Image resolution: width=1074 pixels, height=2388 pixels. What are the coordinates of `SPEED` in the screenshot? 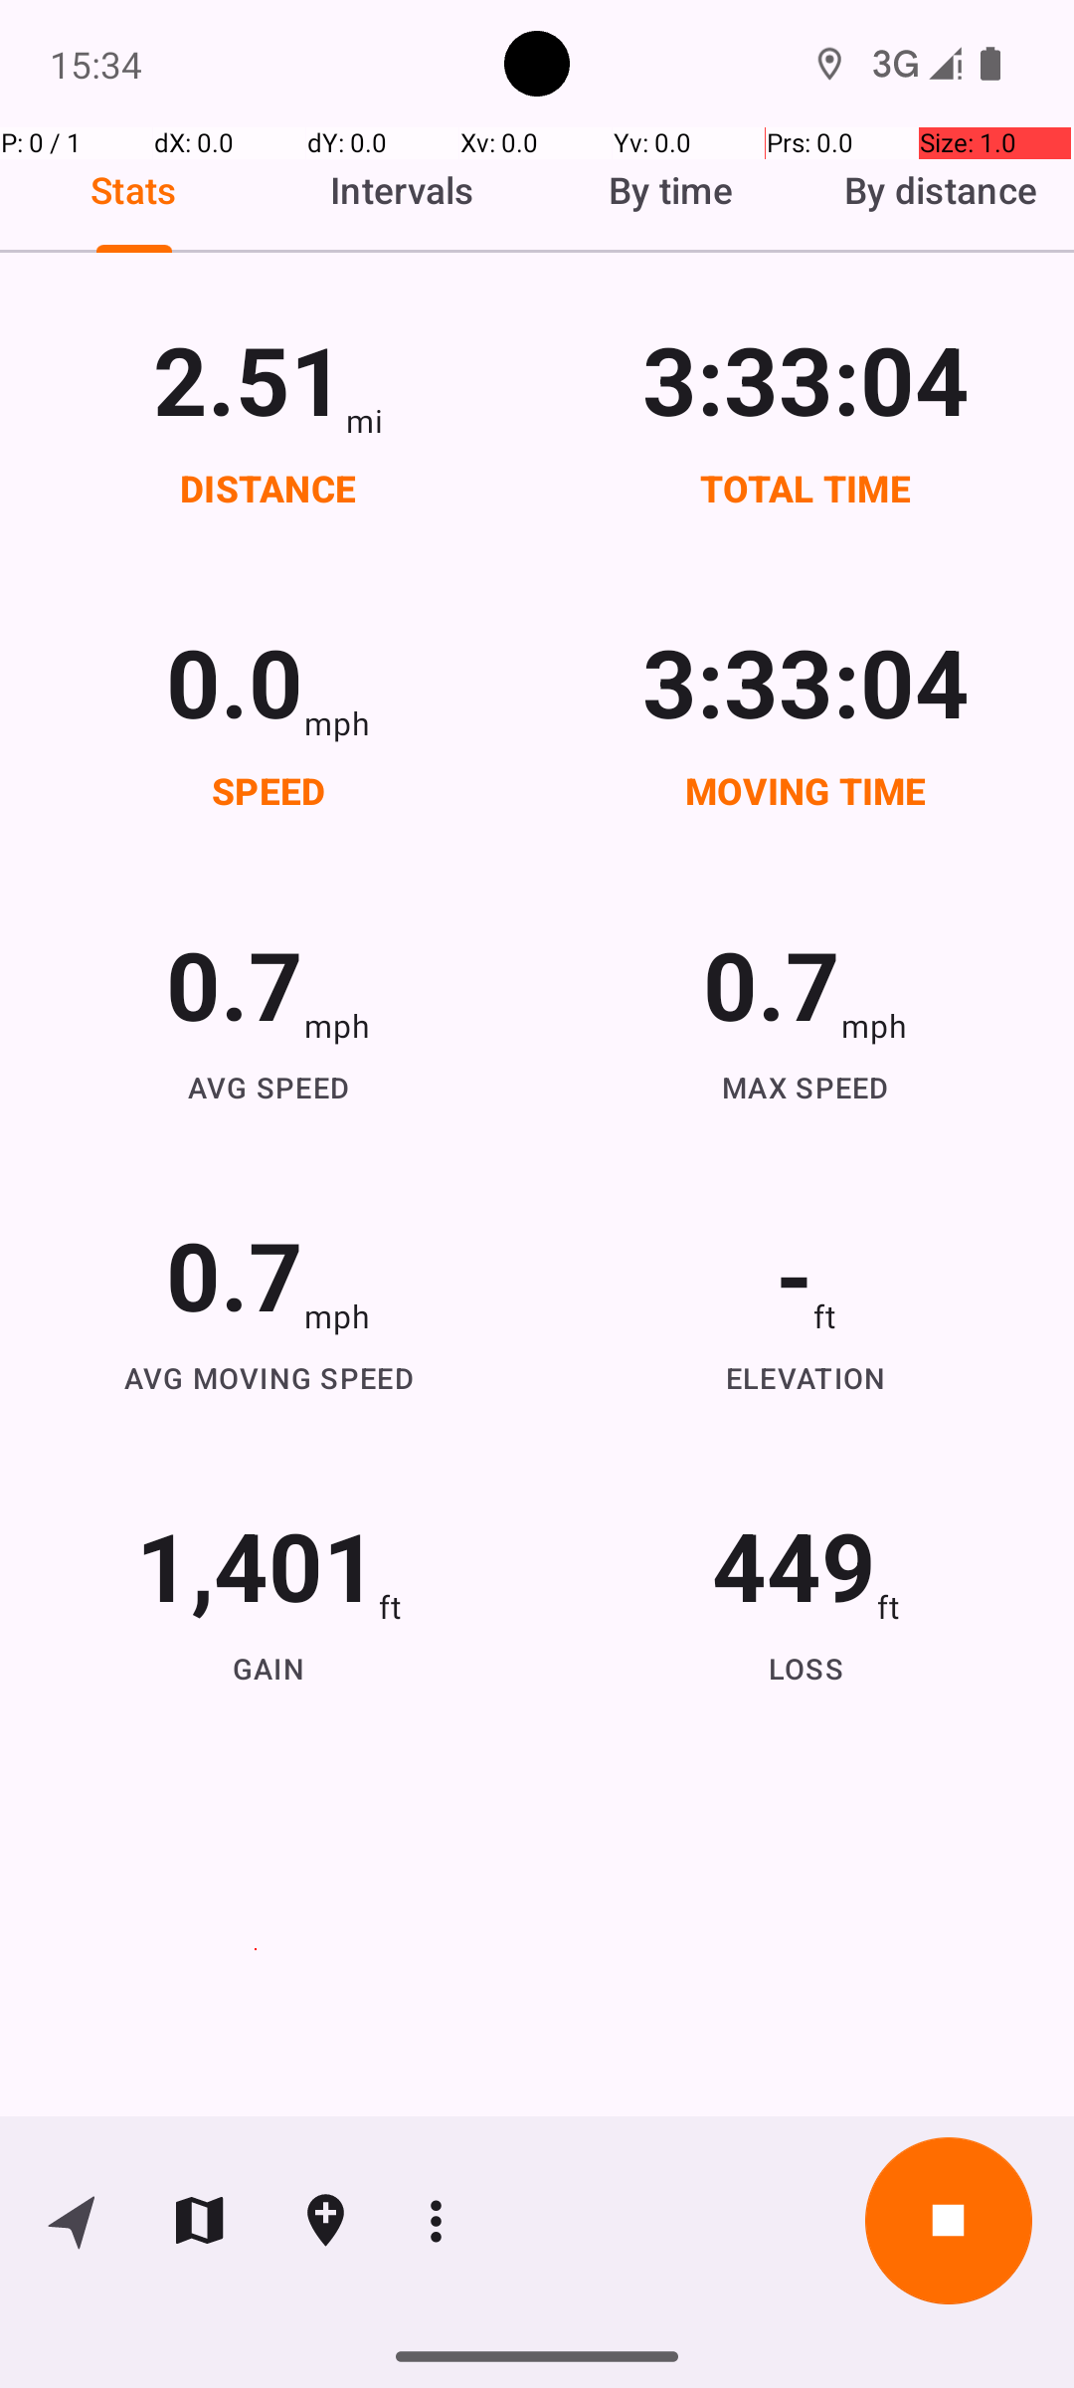 It's located at (268, 790).